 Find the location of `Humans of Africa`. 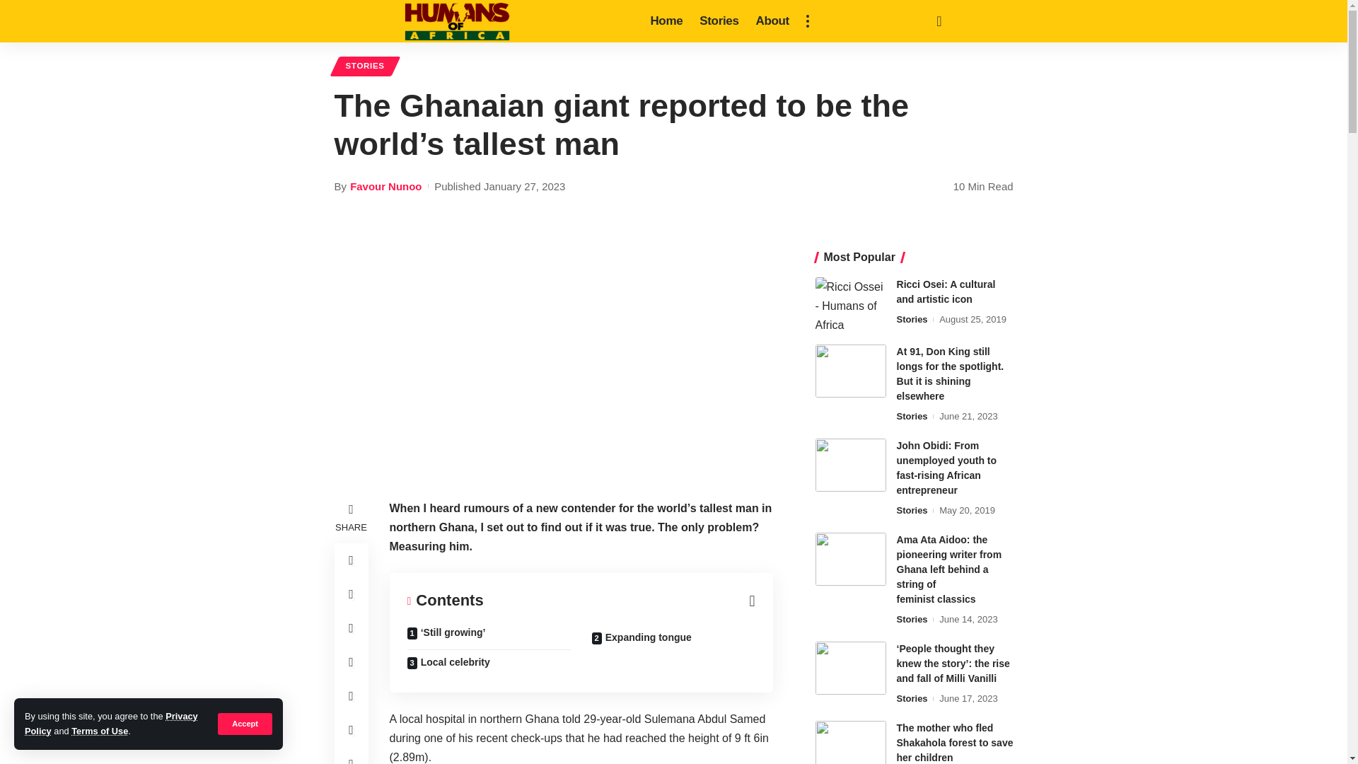

Humans of Africa is located at coordinates (457, 21).